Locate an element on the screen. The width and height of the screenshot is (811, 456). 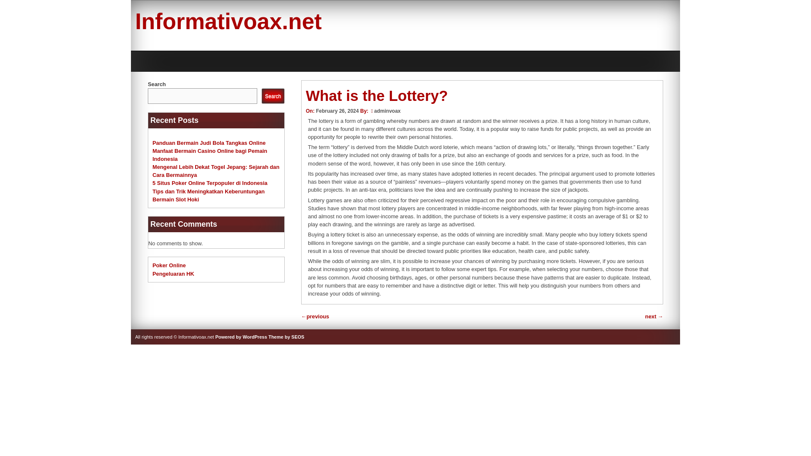
Manfaat Bermain Casino Online bagi Pemain Indonesia is located at coordinates (210, 155).